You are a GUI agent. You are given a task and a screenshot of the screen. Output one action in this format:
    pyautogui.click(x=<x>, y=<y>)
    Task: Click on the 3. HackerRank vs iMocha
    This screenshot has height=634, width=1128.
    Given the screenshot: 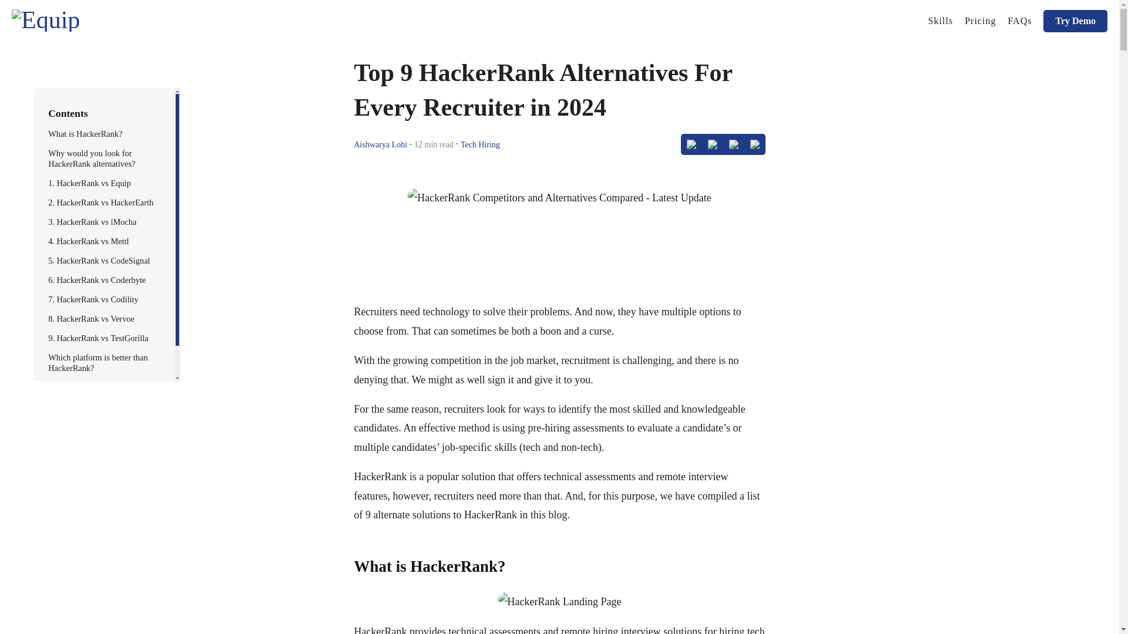 What is the action you would take?
    pyautogui.click(x=92, y=222)
    